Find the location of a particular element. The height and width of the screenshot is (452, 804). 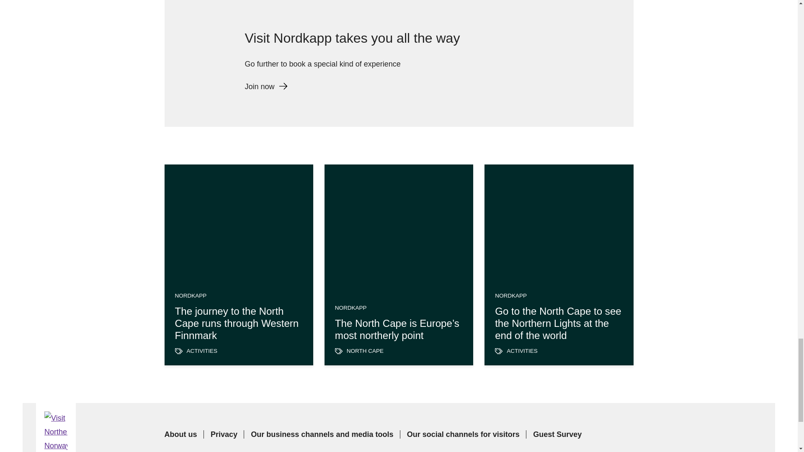

About us is located at coordinates (180, 434).